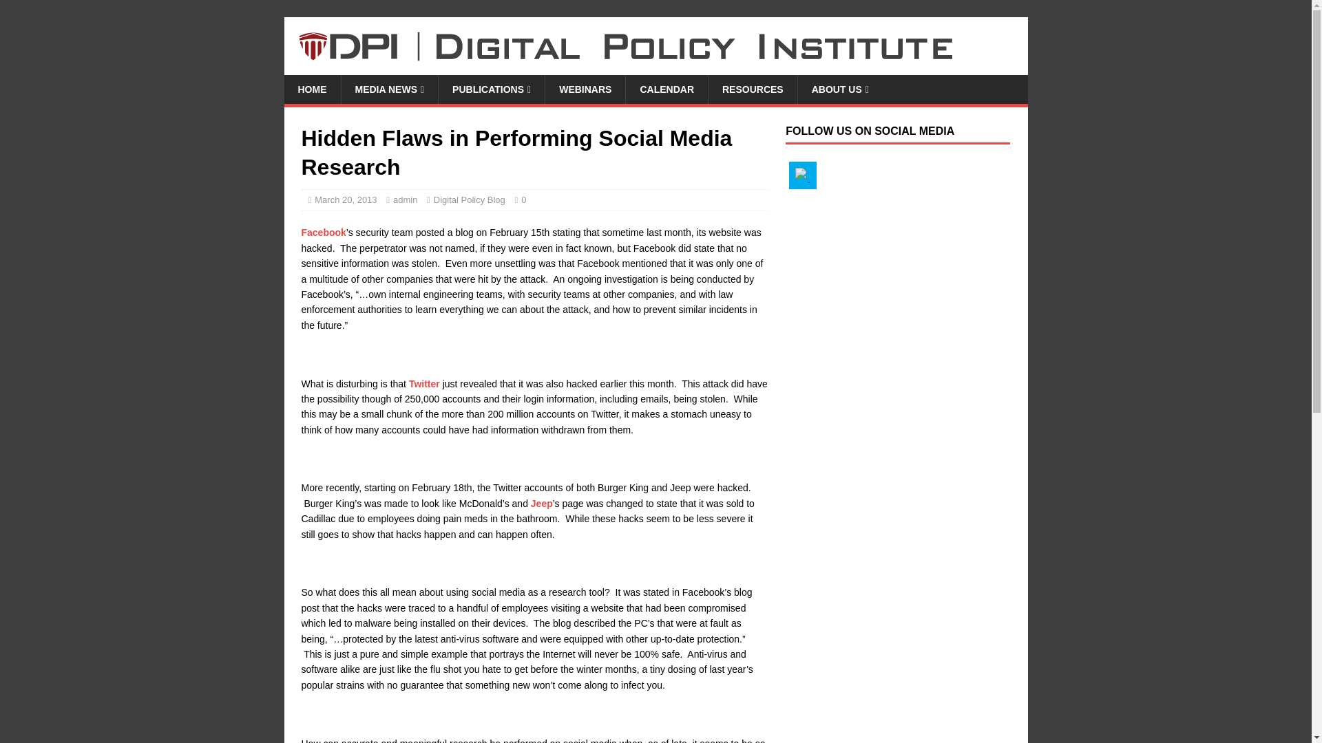 The image size is (1322, 743). Describe the element at coordinates (388, 89) in the screenshot. I see `MEDIA NEWS` at that location.